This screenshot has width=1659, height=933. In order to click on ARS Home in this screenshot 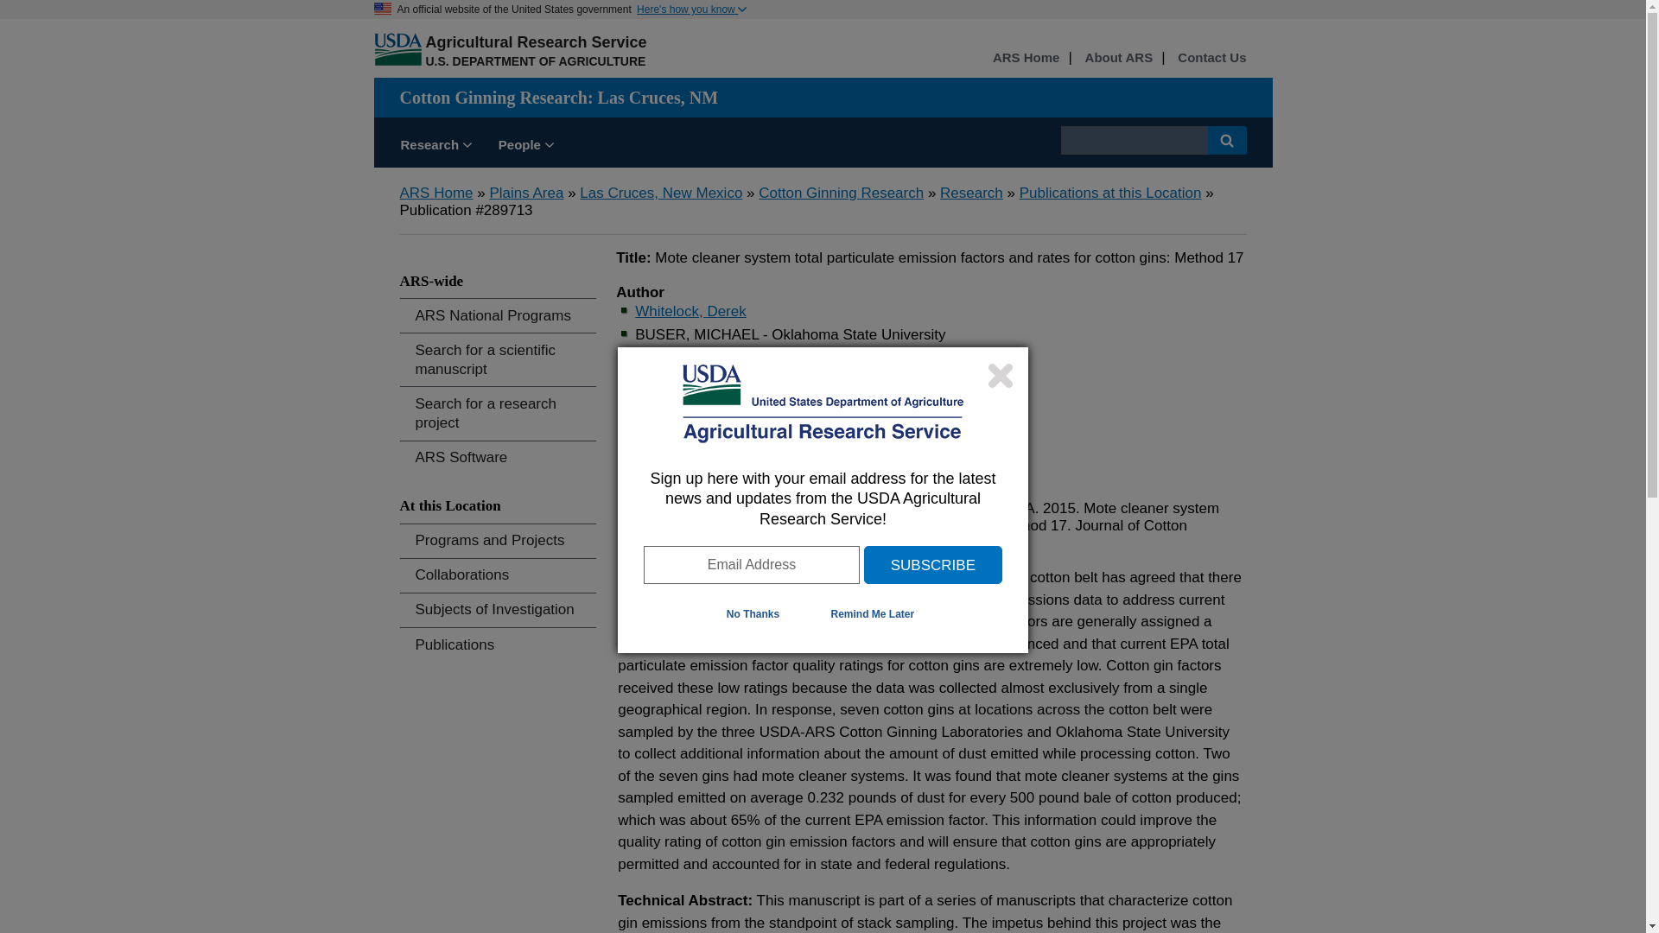, I will do `click(1026, 58)`.